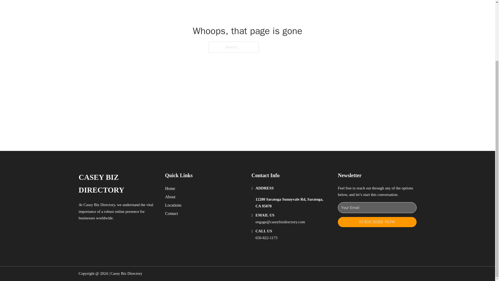 This screenshot has height=281, width=499. I want to click on SUBSCRIBE NOW, so click(377, 222).